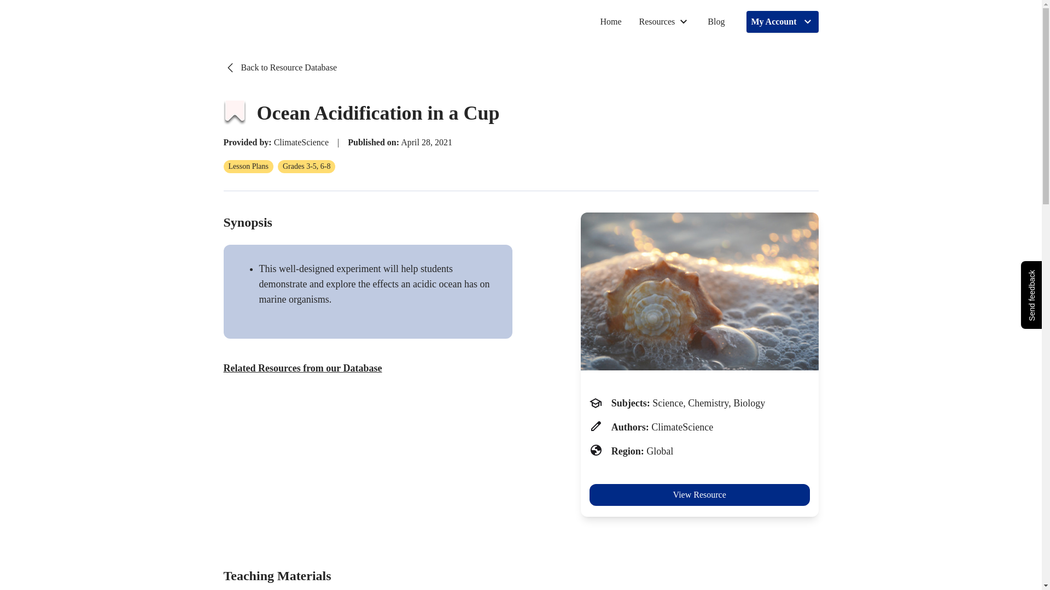 The height and width of the screenshot is (590, 1050). Describe the element at coordinates (782, 22) in the screenshot. I see `My Account` at that location.